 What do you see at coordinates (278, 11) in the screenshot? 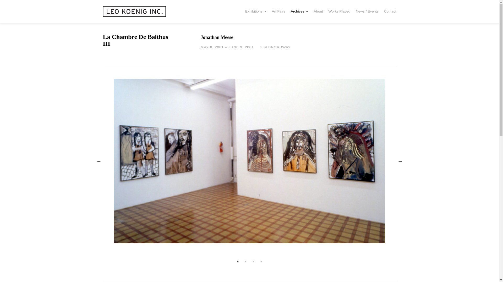
I see `Art Fairs` at bounding box center [278, 11].